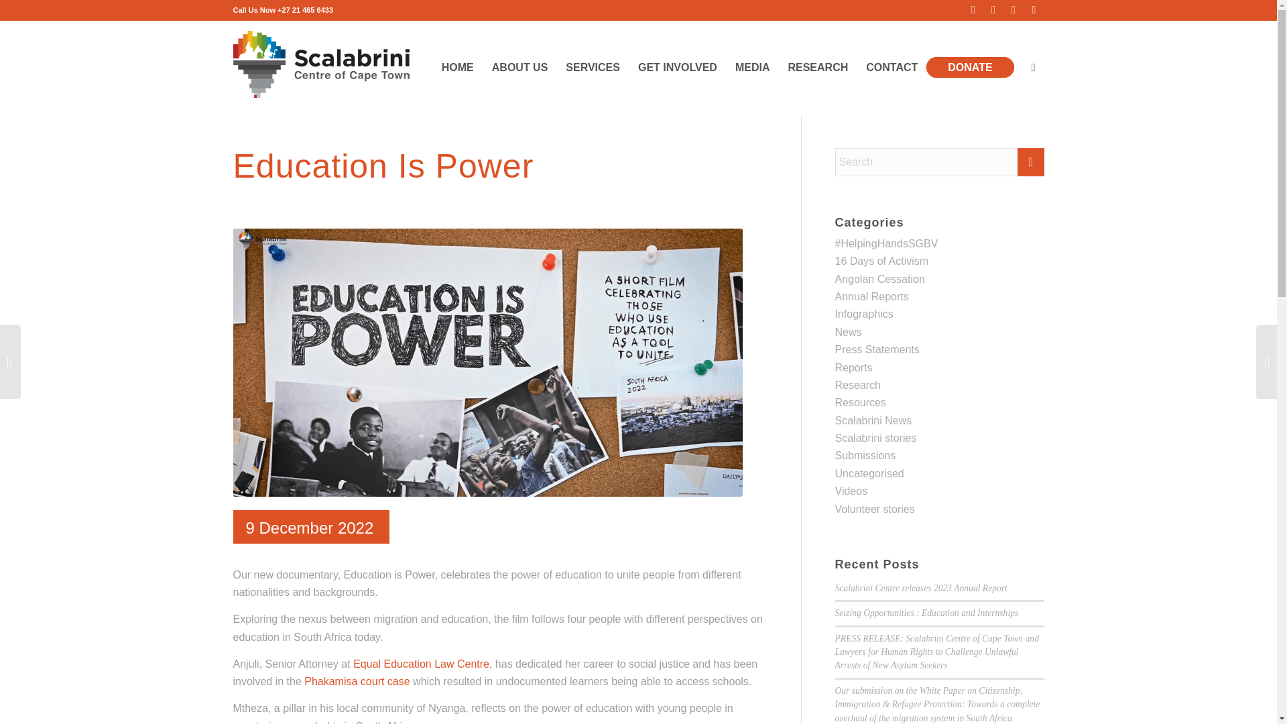 This screenshot has width=1287, height=724. I want to click on X, so click(993, 10).